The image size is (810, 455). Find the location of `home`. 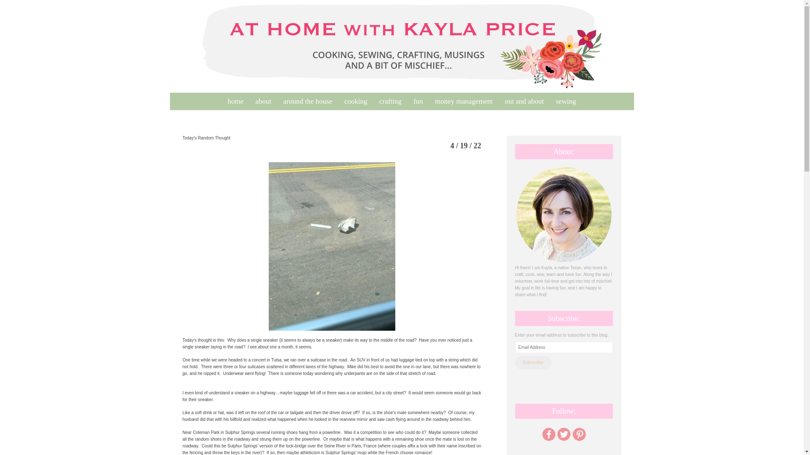

home is located at coordinates (235, 101).